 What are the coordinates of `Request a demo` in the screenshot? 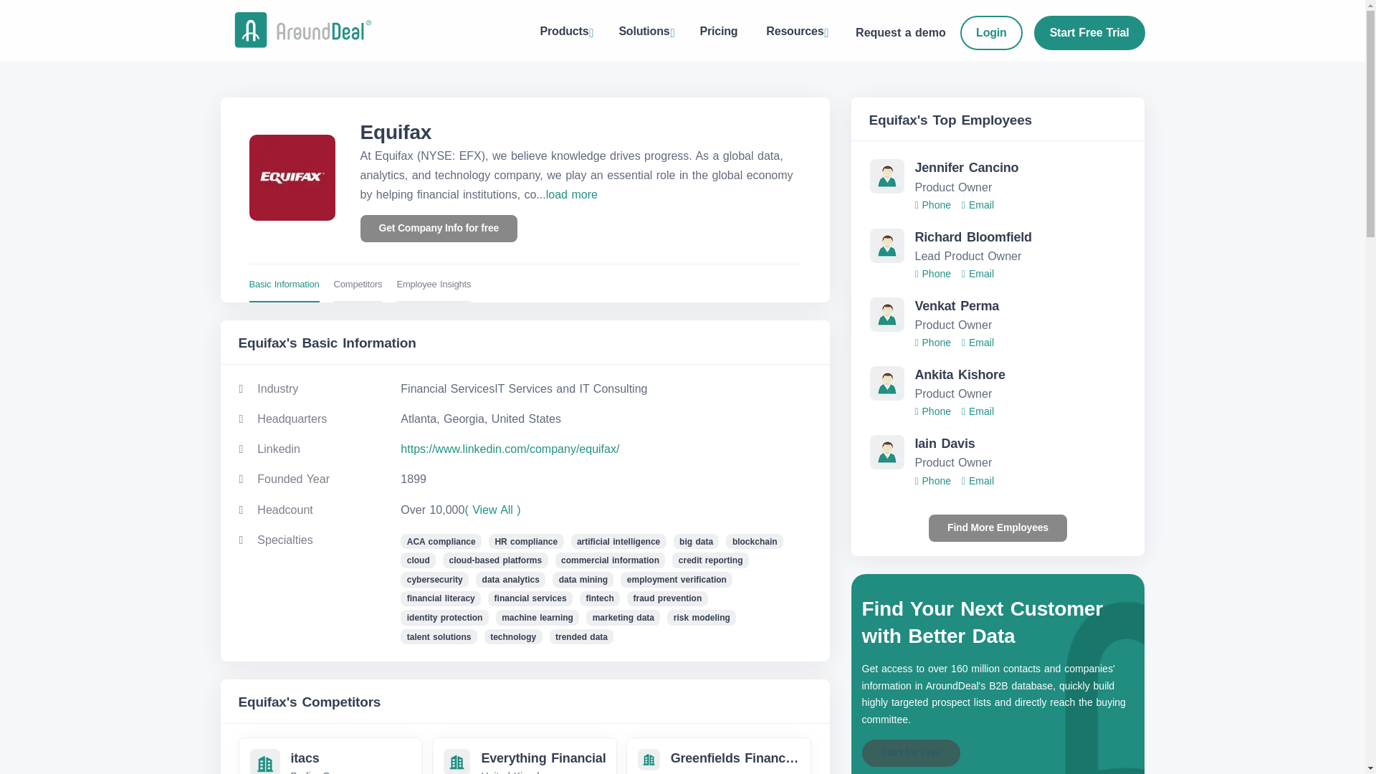 It's located at (902, 33).